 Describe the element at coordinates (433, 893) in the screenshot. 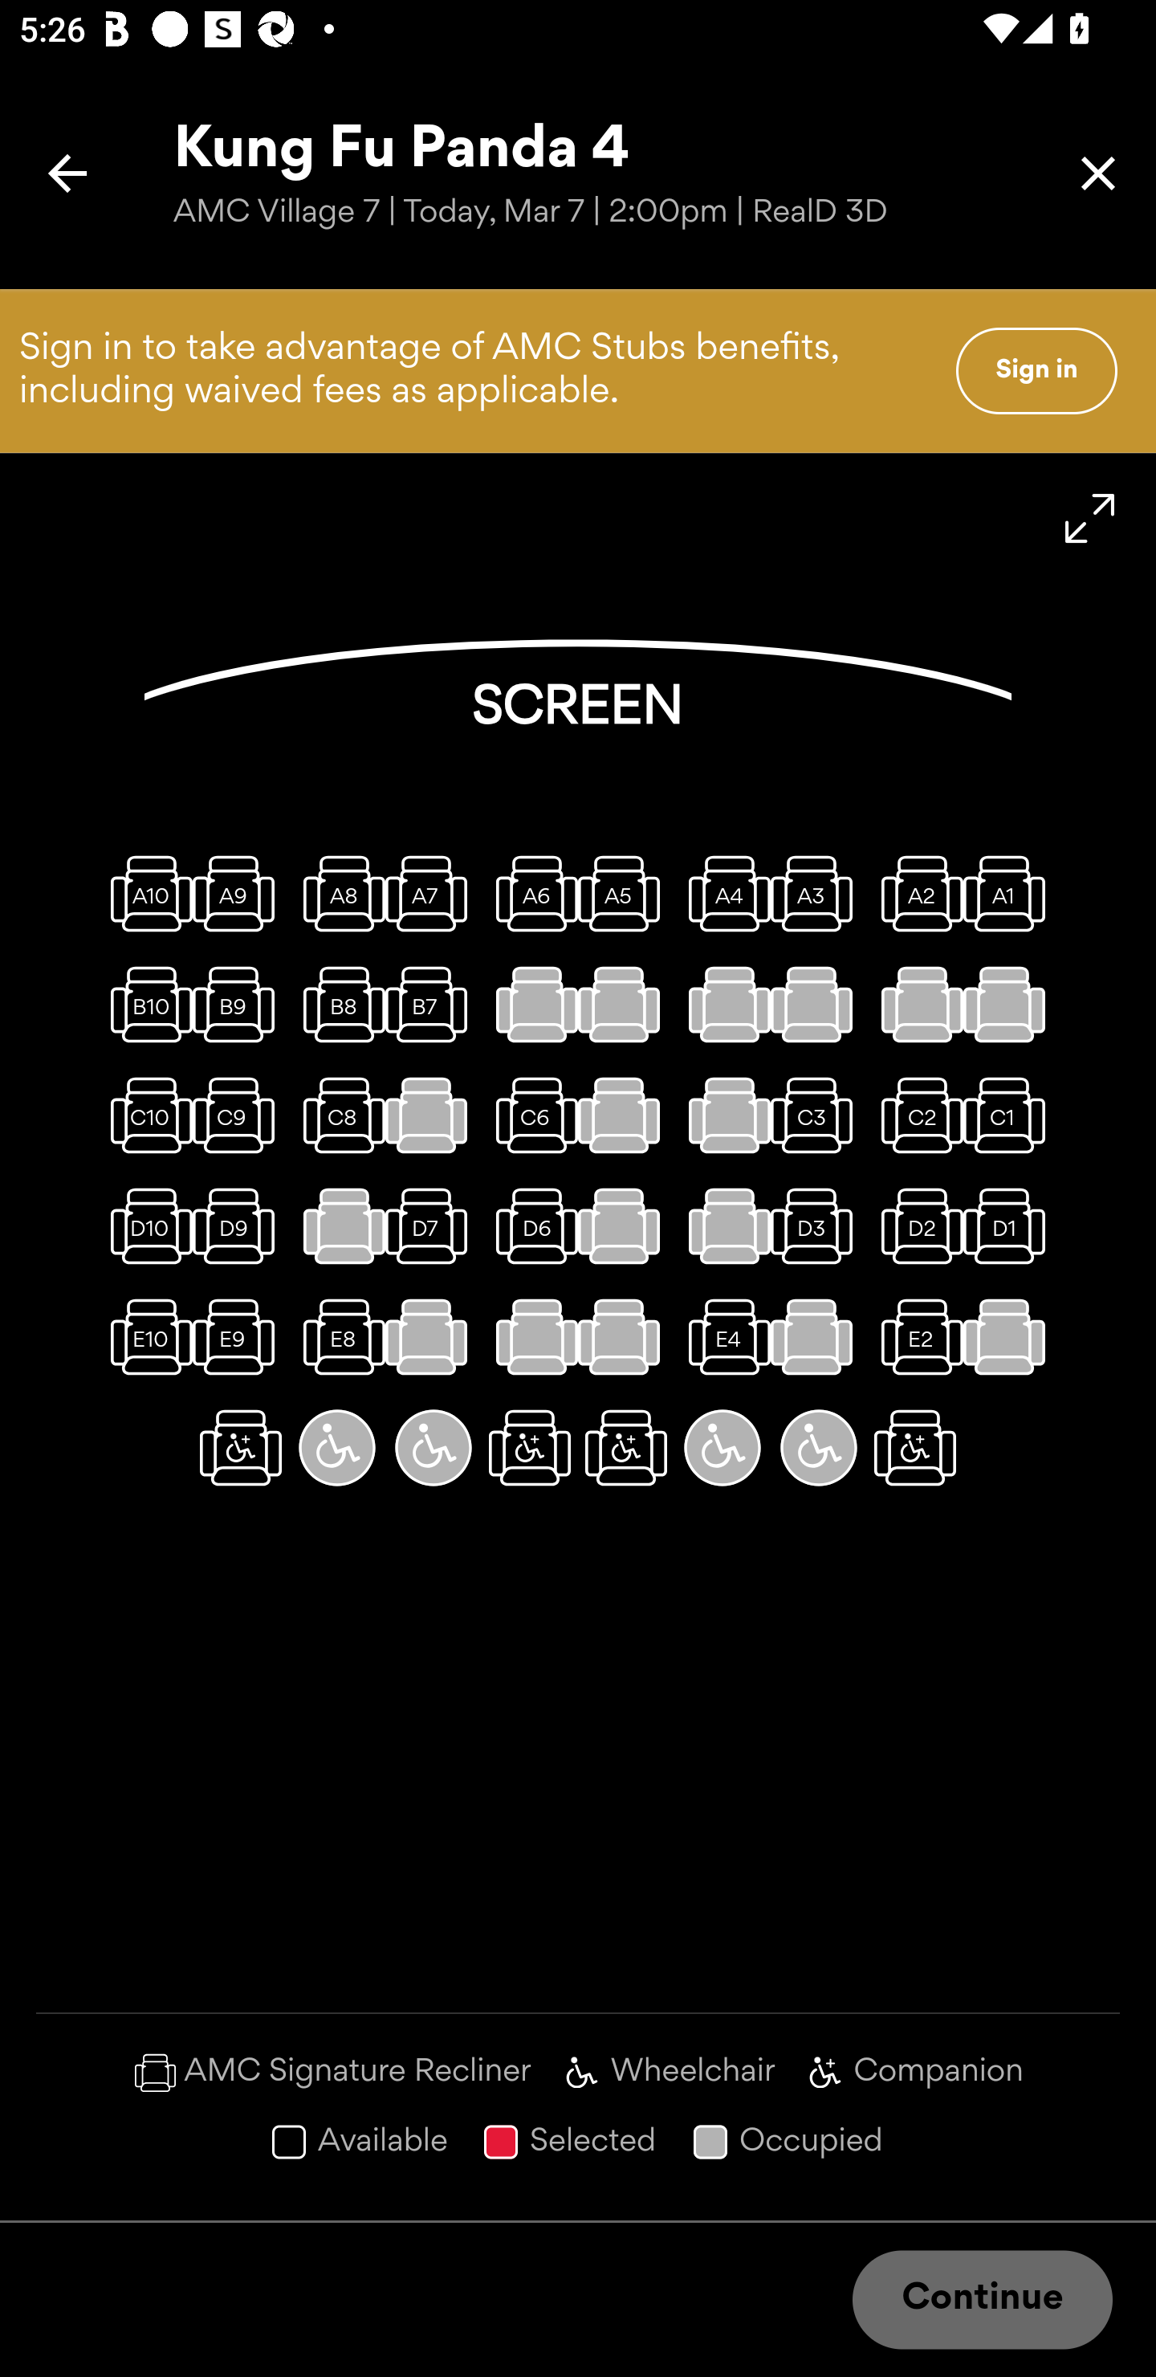

I see `A7, Regular seat, available` at that location.